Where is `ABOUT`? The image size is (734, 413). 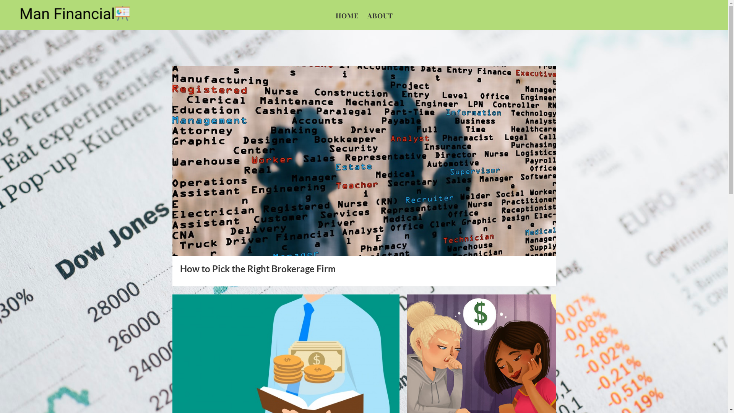 ABOUT is located at coordinates (380, 16).